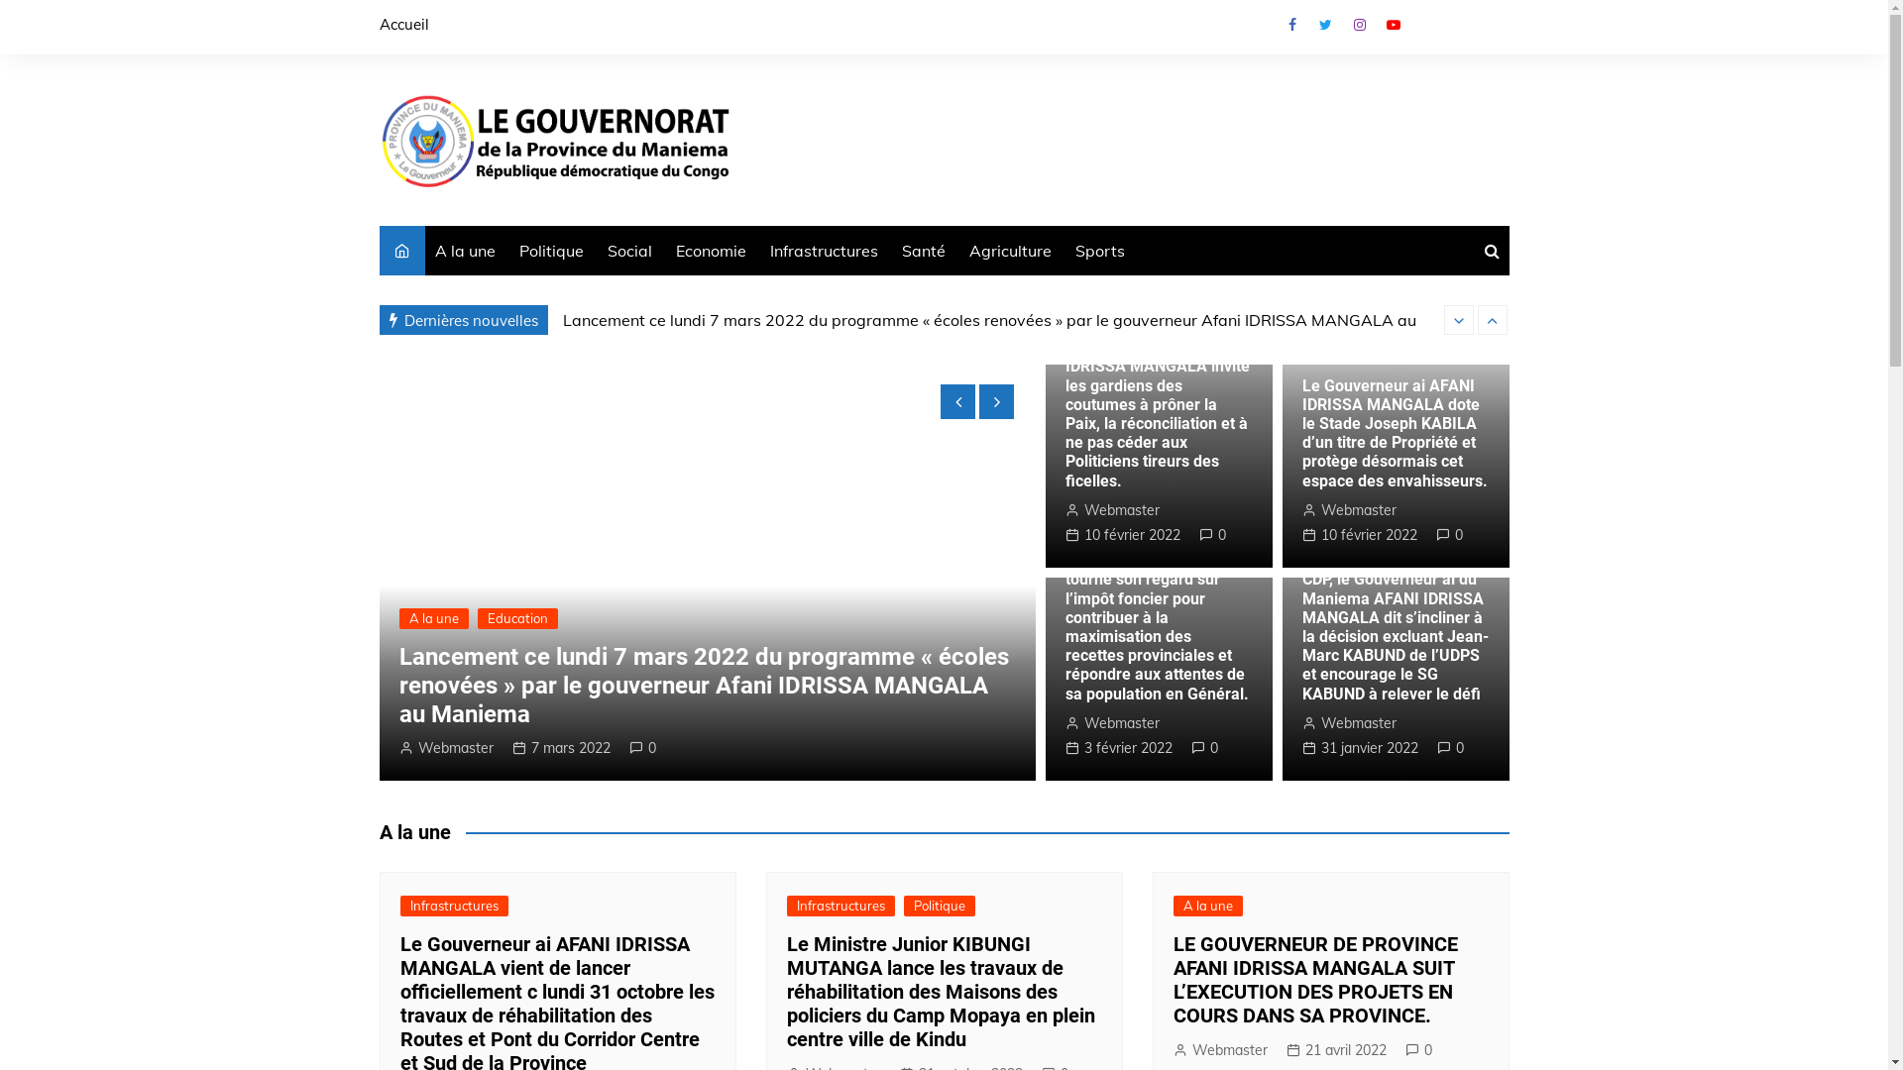  Describe the element at coordinates (1419, 1050) in the screenshot. I see `0` at that location.